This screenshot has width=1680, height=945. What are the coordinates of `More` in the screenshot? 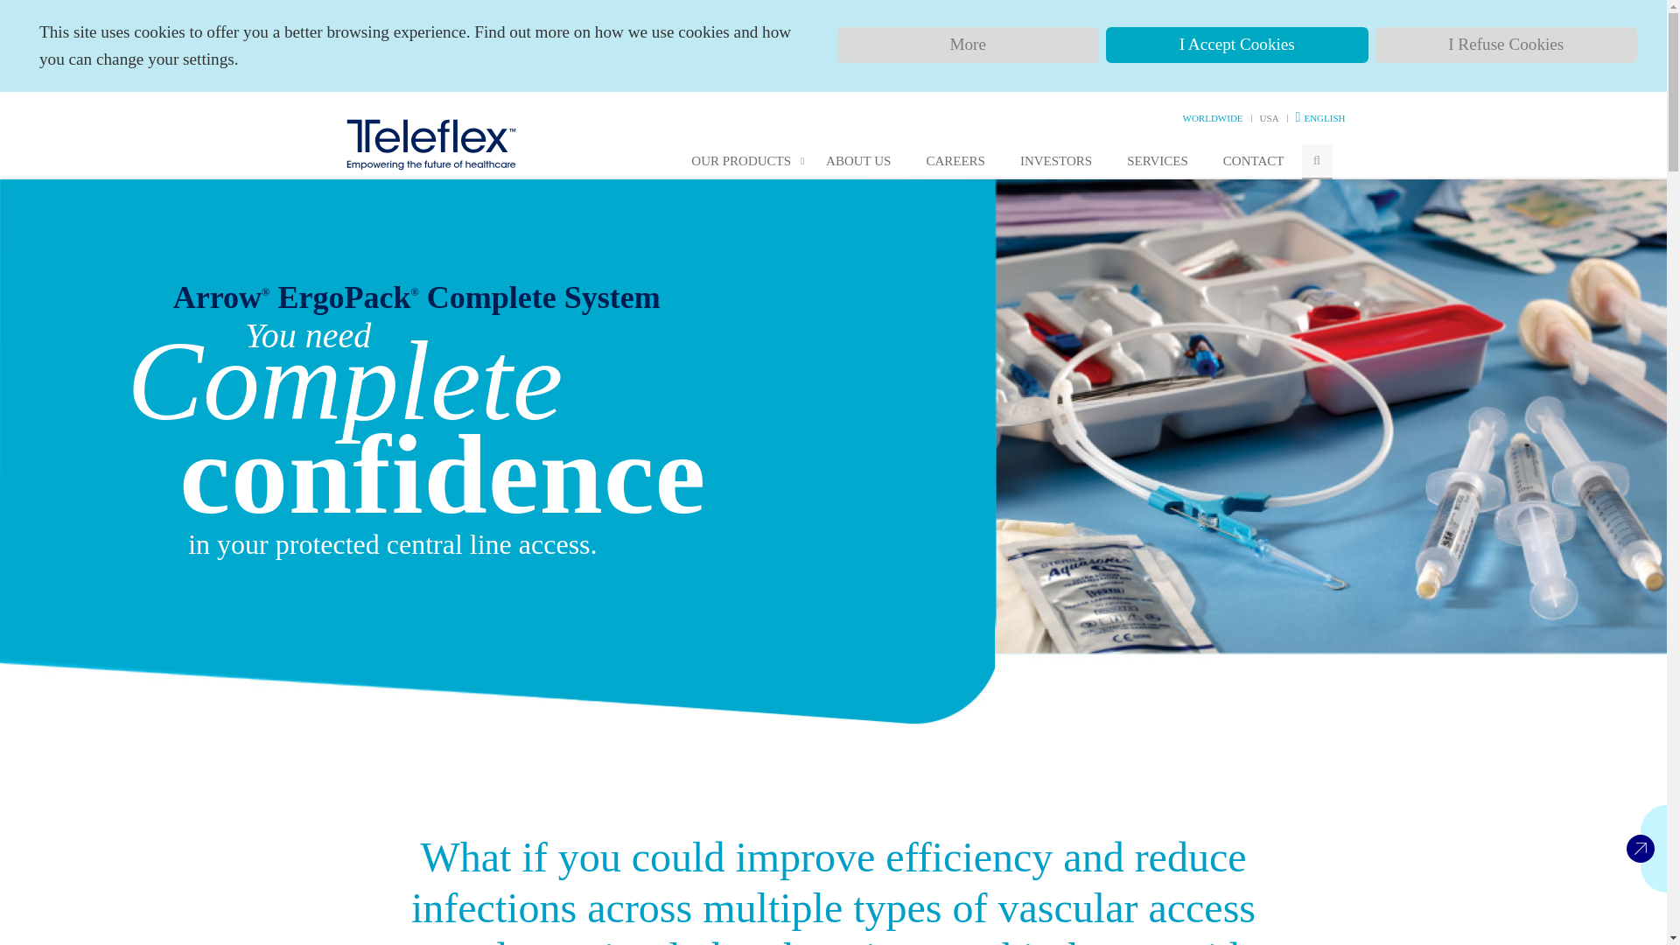 It's located at (968, 45).